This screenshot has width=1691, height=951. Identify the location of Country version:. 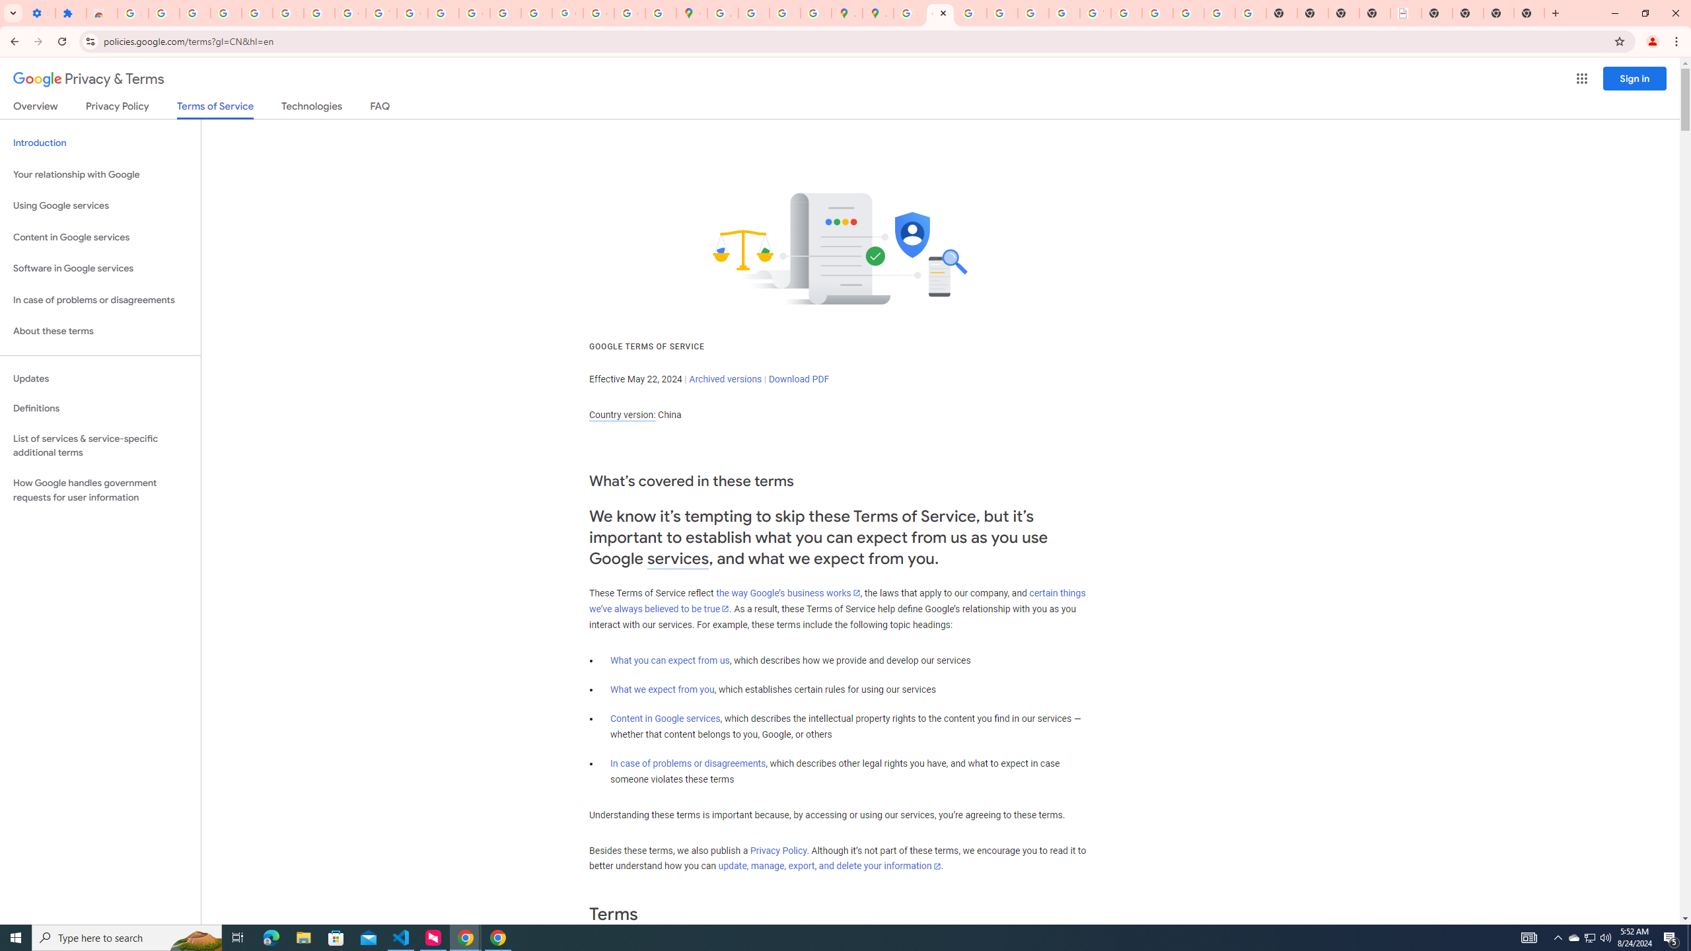
(622, 415).